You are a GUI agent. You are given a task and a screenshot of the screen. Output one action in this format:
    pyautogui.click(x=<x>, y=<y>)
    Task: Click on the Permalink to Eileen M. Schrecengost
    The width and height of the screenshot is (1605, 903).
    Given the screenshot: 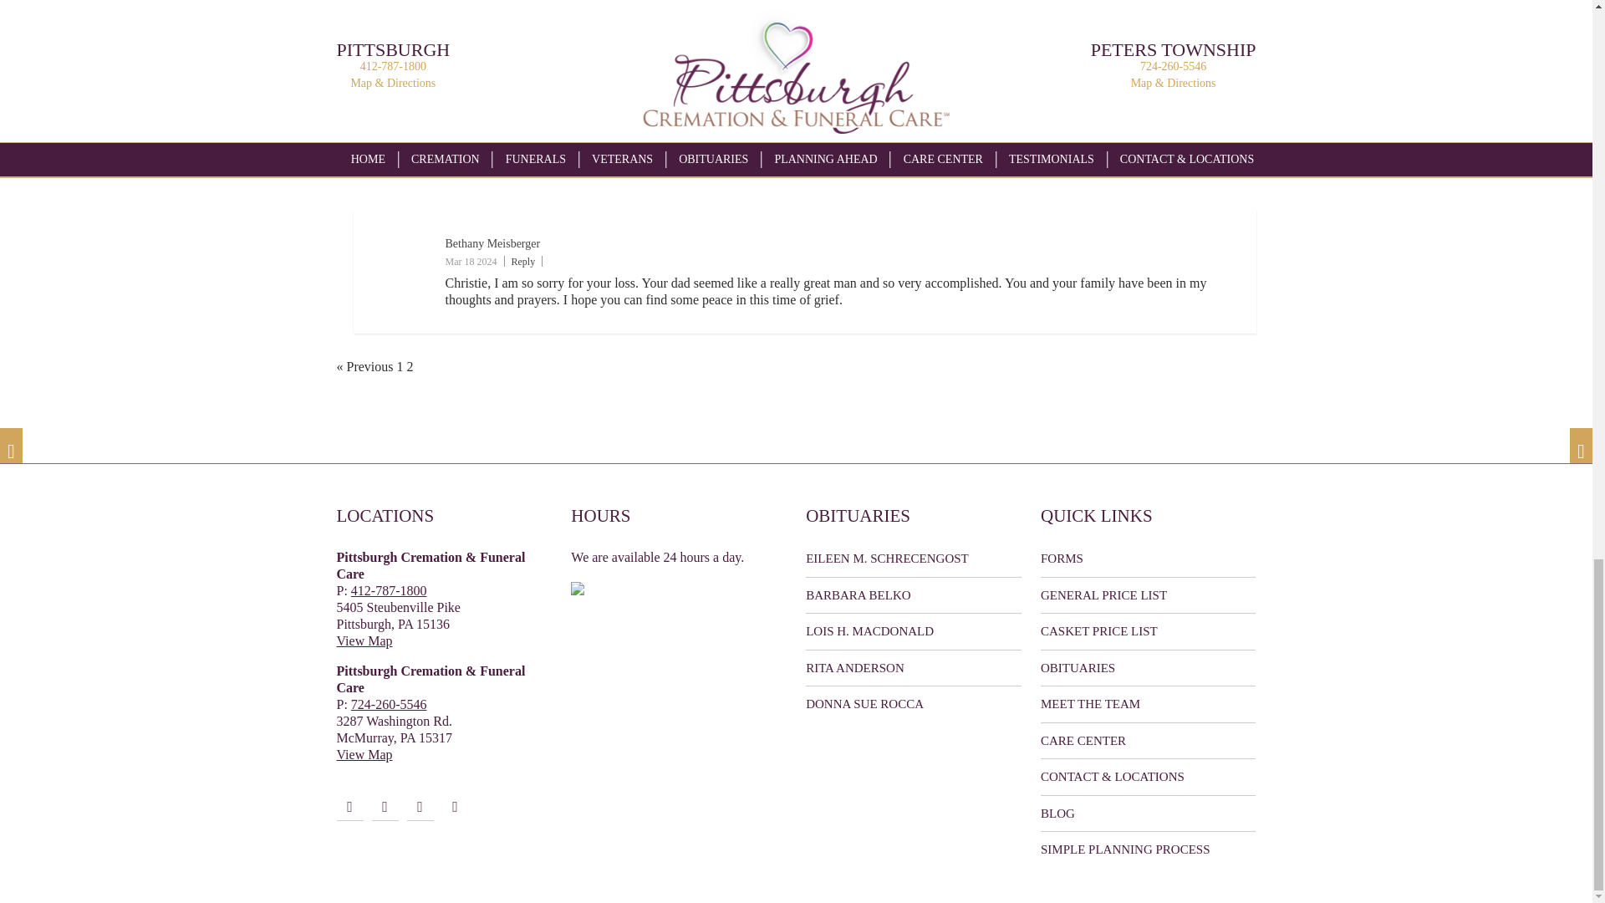 What is the action you would take?
    pyautogui.click(x=913, y=559)
    